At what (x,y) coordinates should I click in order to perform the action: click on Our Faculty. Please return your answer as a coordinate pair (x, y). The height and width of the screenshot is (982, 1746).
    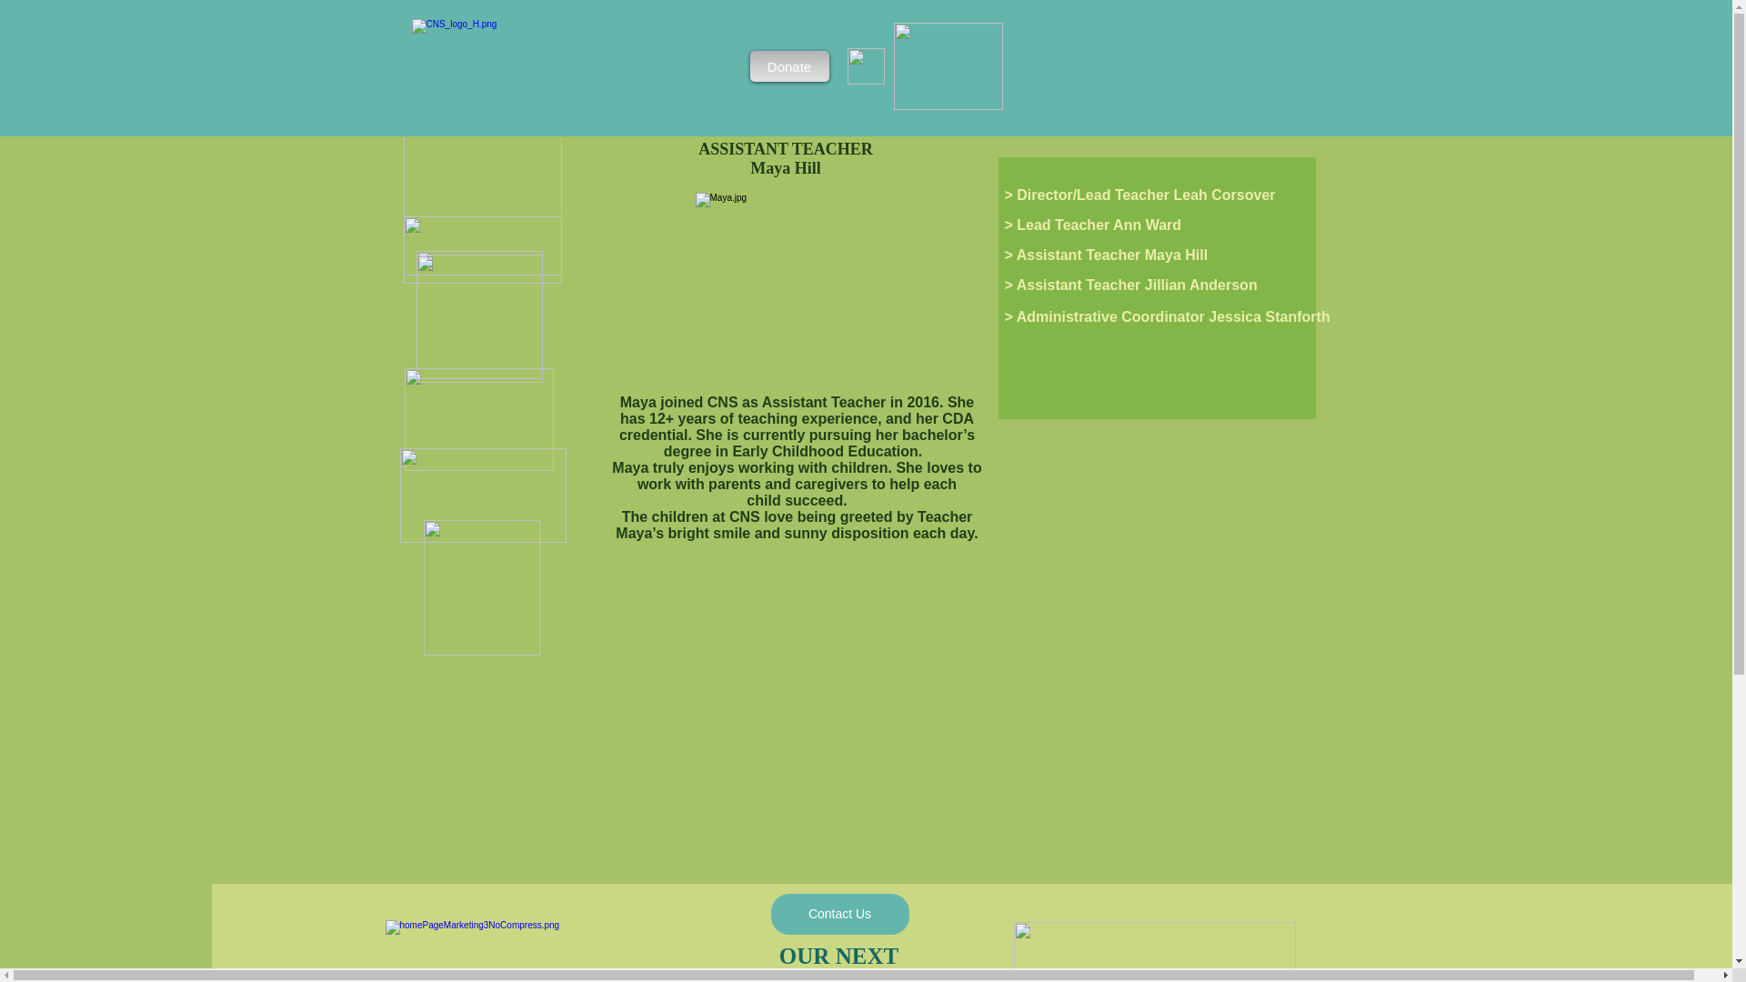
    Looking at the image, I should click on (480, 315).